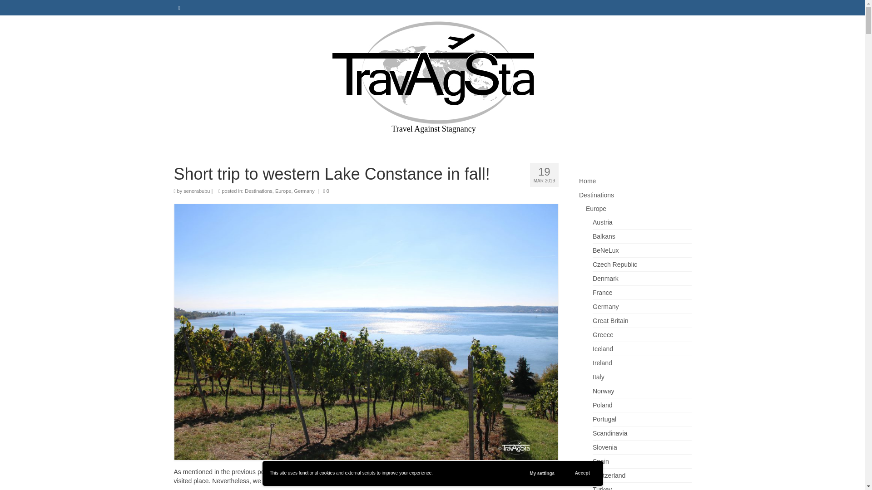  What do you see at coordinates (304, 191) in the screenshot?
I see `Germany` at bounding box center [304, 191].